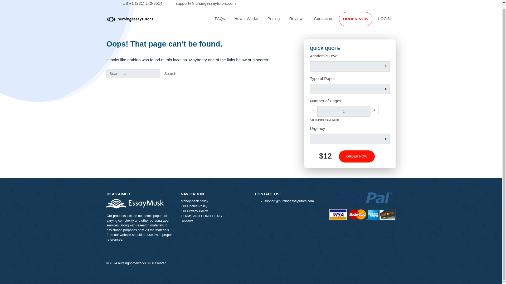  Describe the element at coordinates (359, 21) in the screenshot. I see `Contact us` at that location.